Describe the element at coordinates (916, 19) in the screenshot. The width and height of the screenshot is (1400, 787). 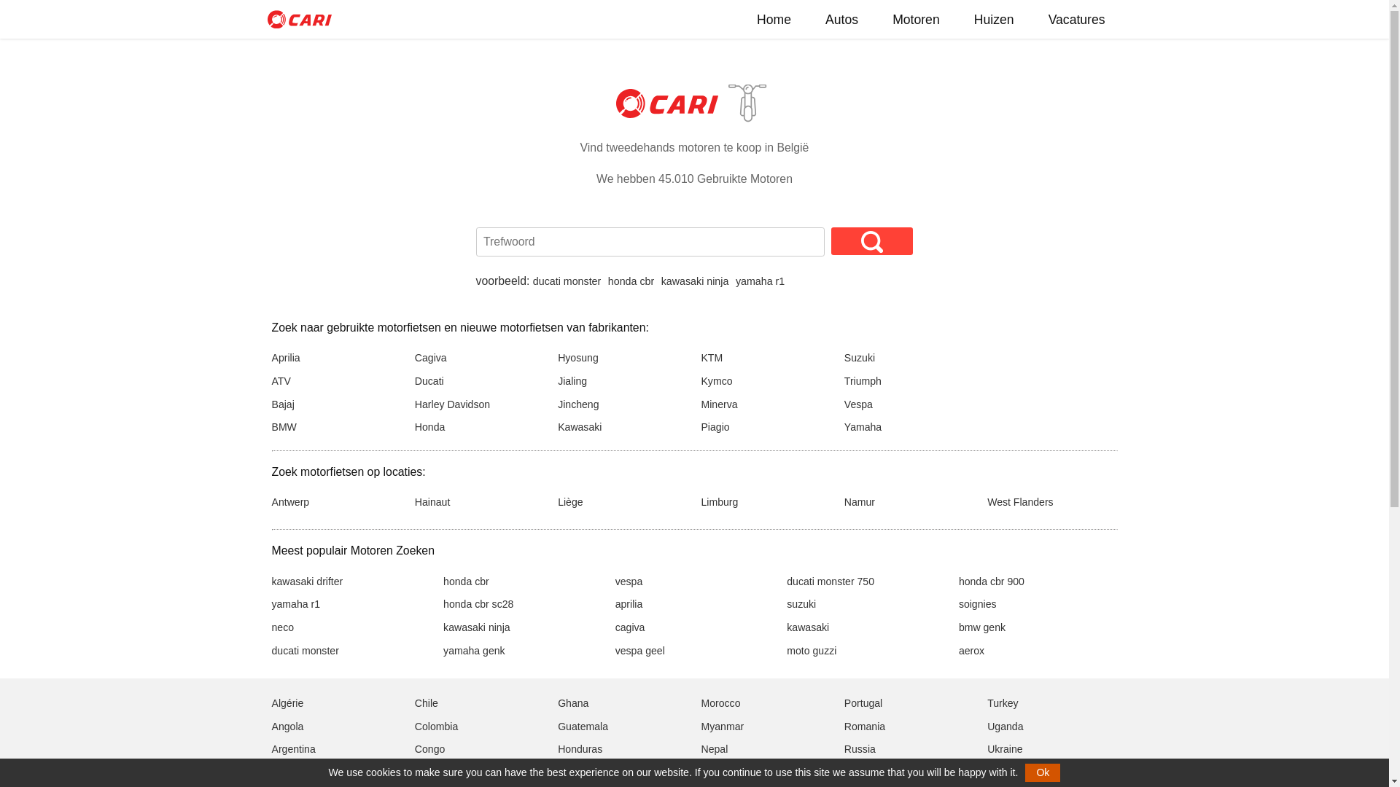
I see `Motoren` at that location.